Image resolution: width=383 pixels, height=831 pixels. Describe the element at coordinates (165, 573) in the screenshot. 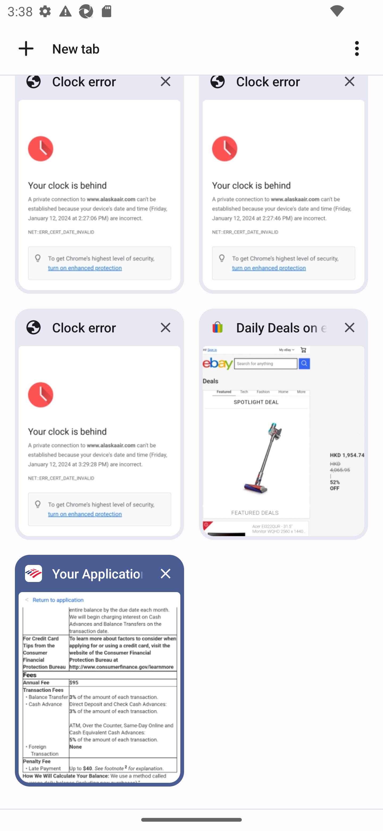

I see `Close Your Application tab` at that location.